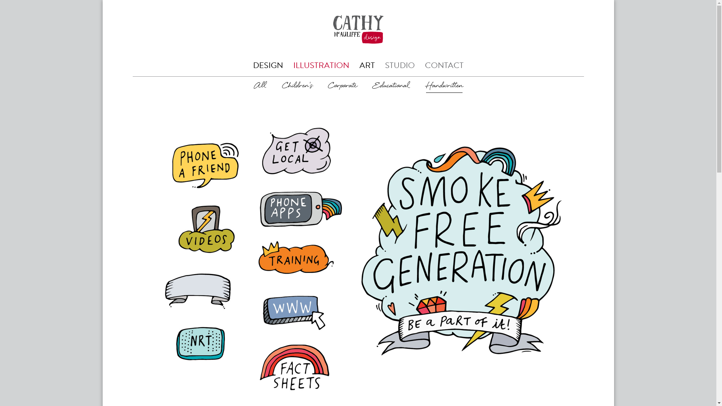 The width and height of the screenshot is (722, 406). What do you see at coordinates (367, 65) in the screenshot?
I see `ART` at bounding box center [367, 65].